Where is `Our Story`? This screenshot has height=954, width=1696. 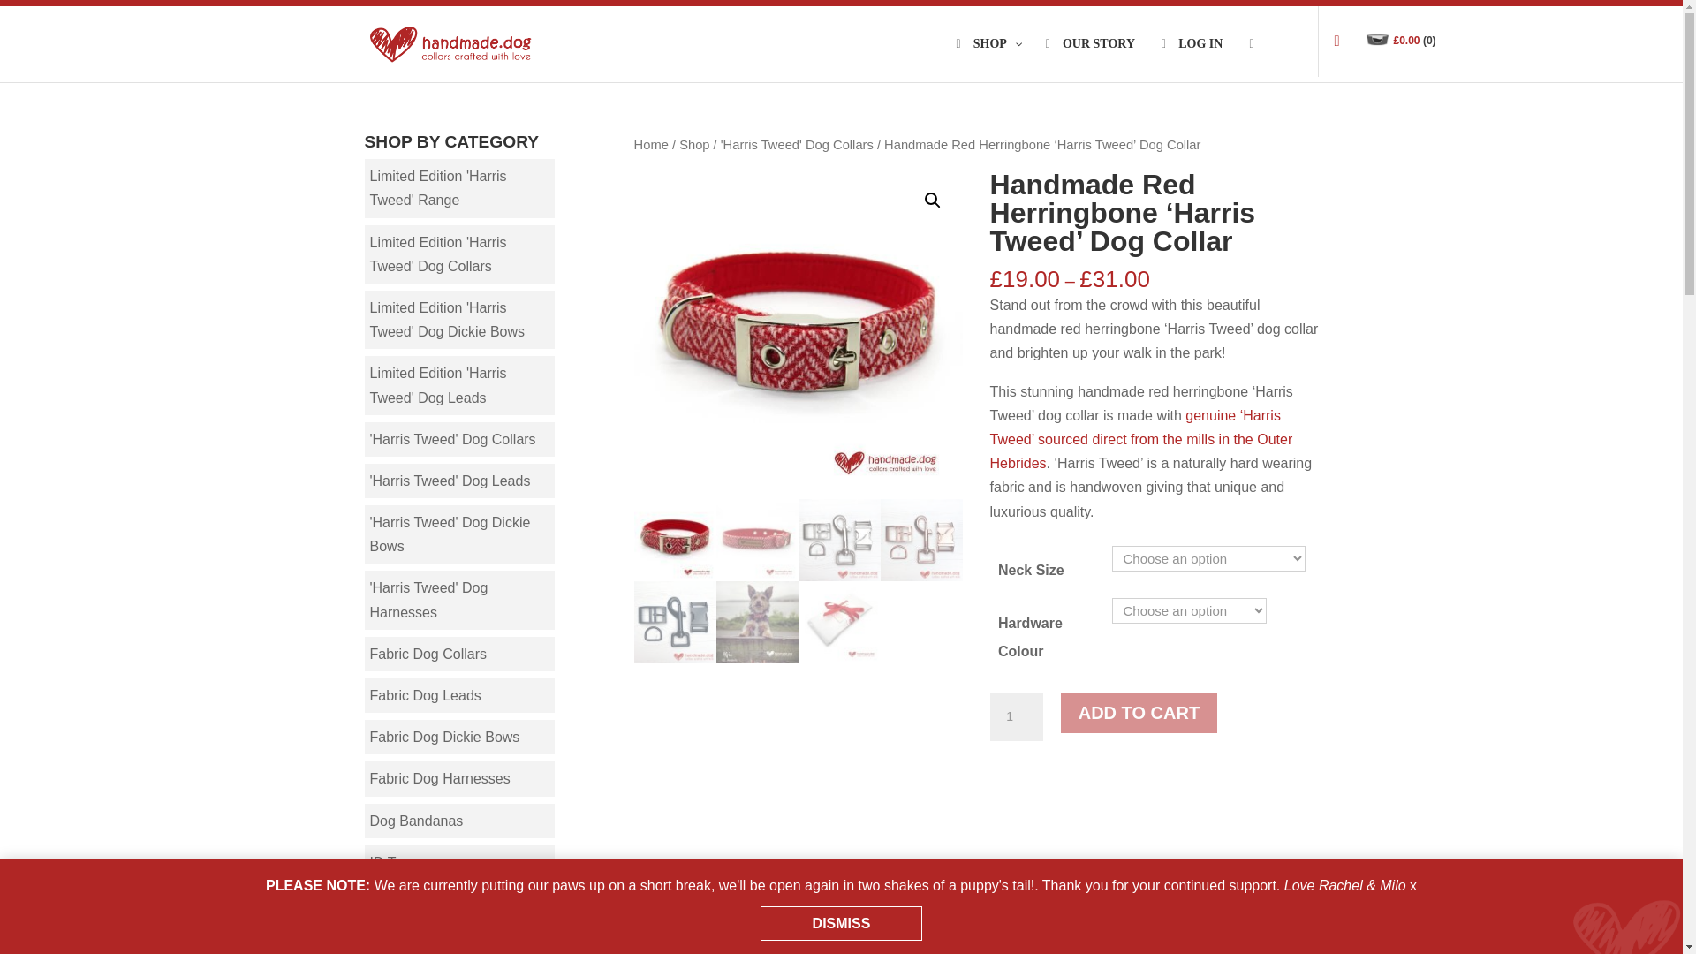 Our Story is located at coordinates (1090, 58).